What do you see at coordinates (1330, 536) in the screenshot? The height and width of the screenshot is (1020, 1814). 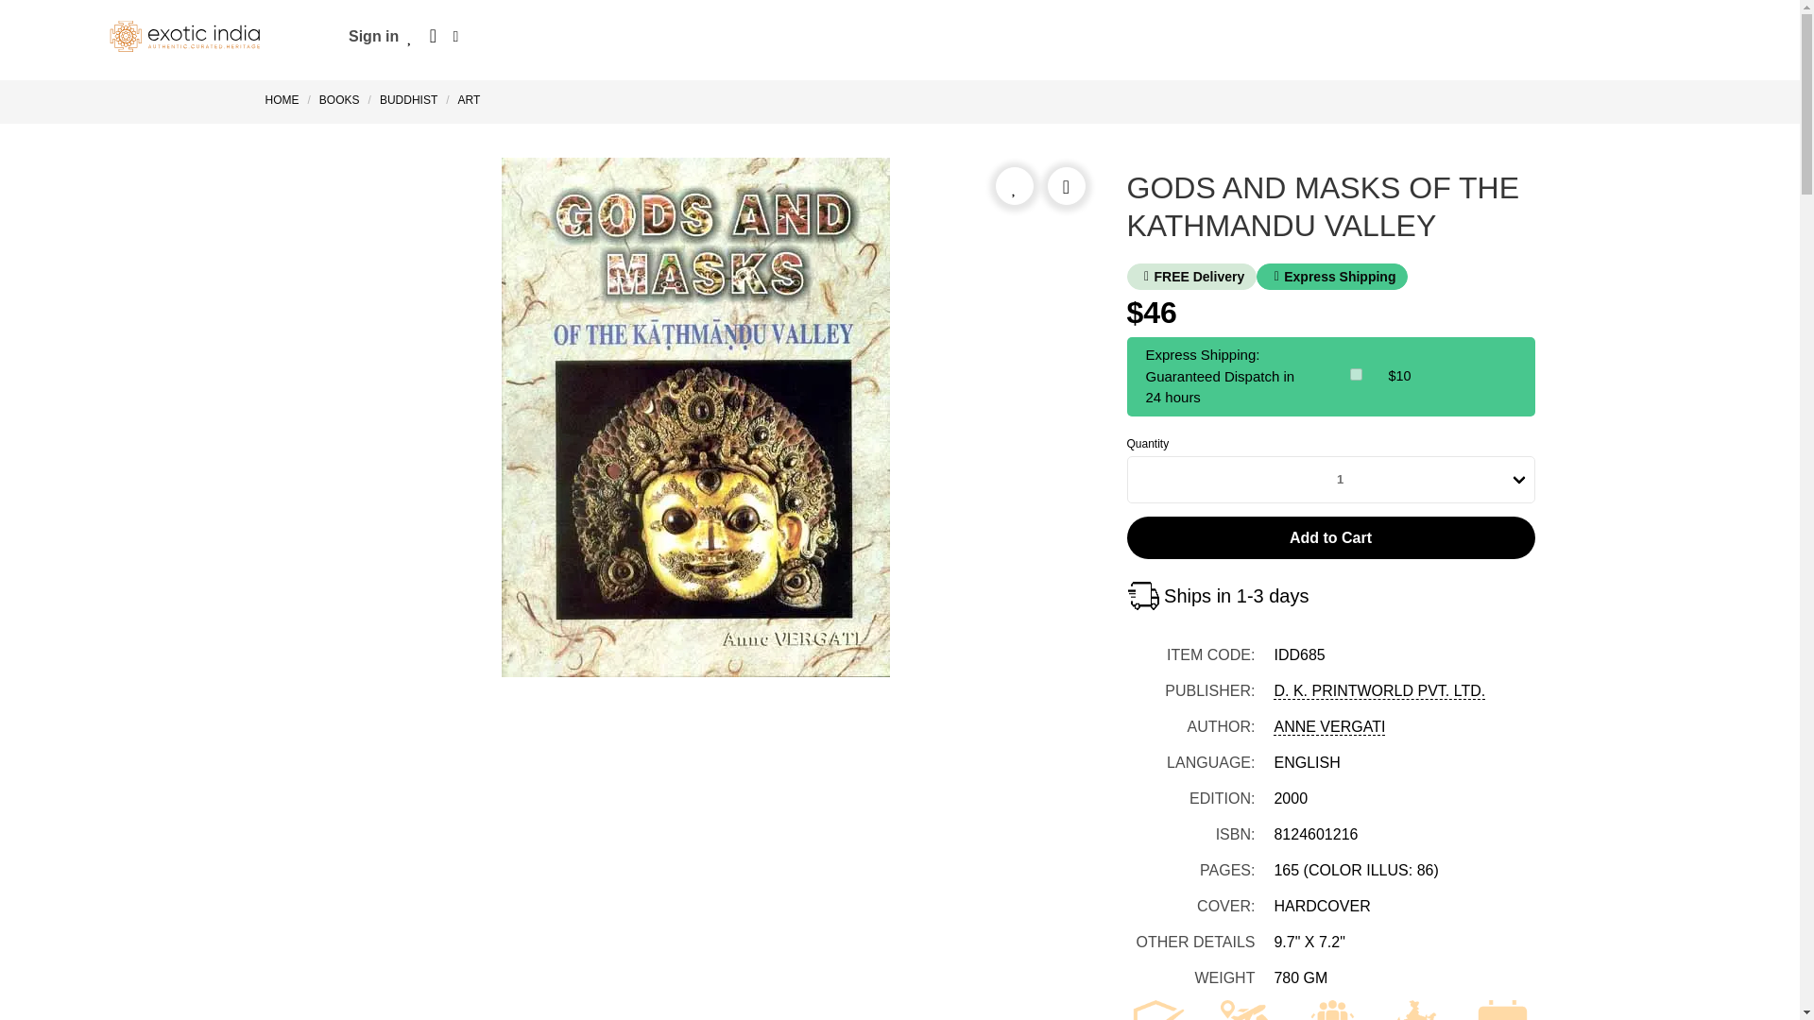 I see `Add to Cart` at bounding box center [1330, 536].